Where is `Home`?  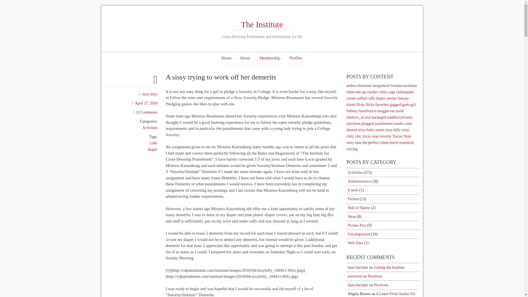
Home is located at coordinates (226, 58).